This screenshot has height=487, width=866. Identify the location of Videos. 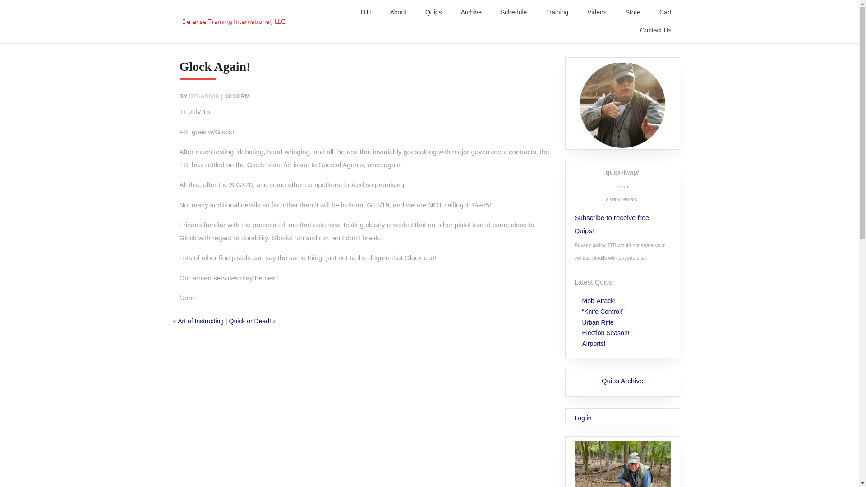
(597, 12).